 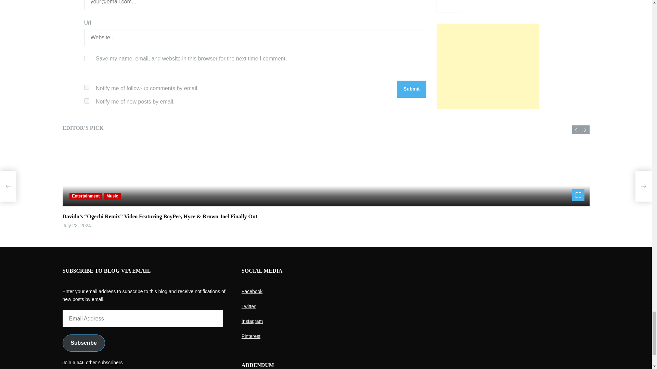 What do you see at coordinates (87, 87) in the screenshot?
I see `subscribe` at bounding box center [87, 87].